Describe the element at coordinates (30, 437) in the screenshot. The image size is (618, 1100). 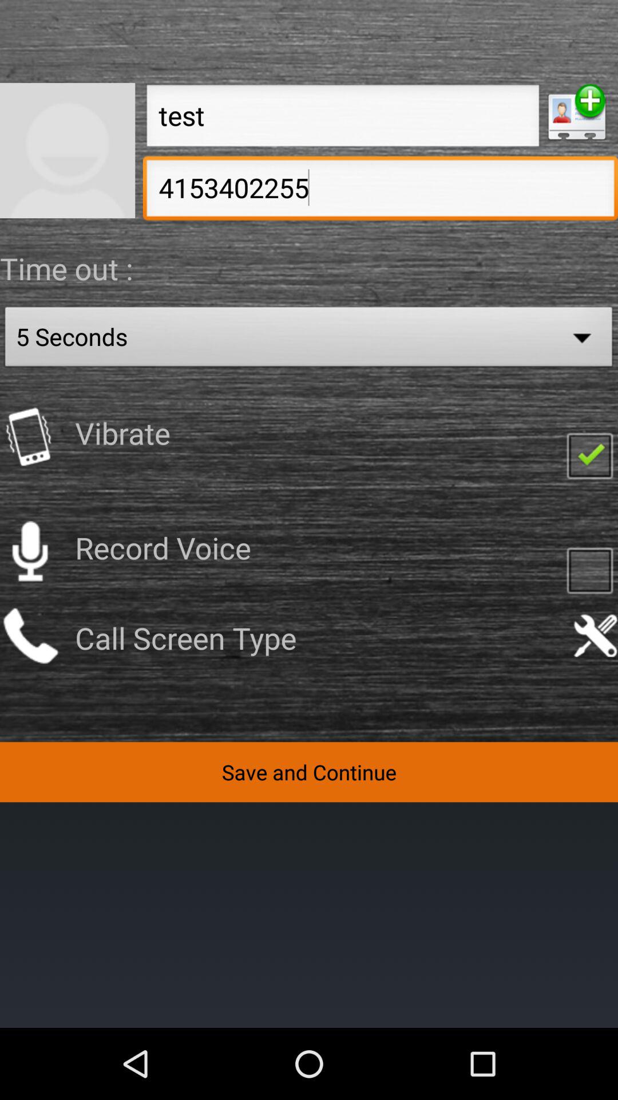
I see `switch vibrate option` at that location.